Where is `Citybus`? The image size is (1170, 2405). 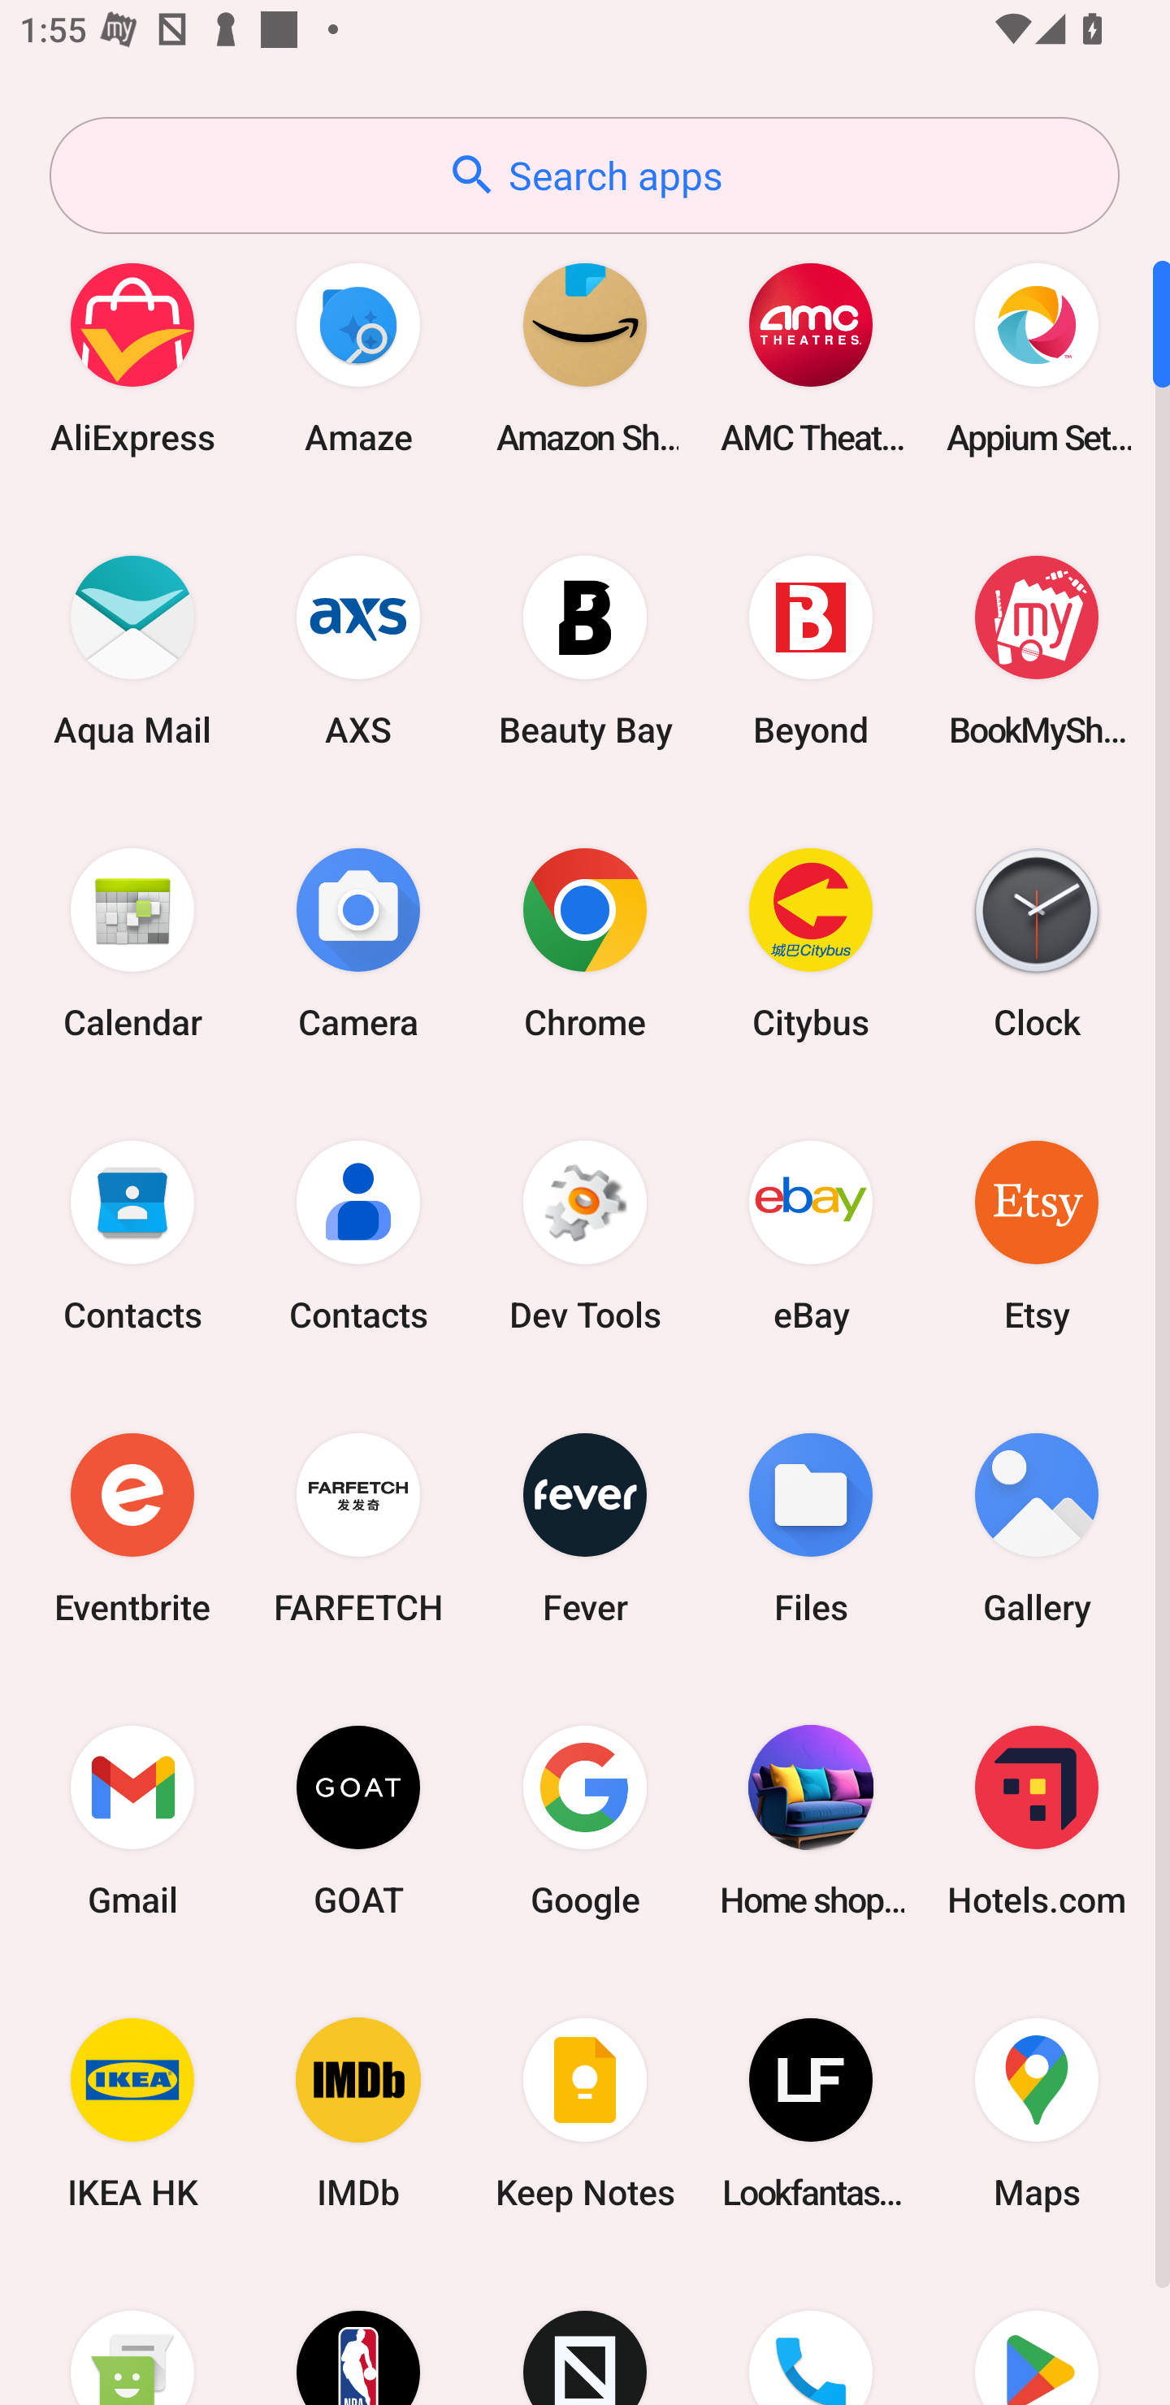 Citybus is located at coordinates (811, 942).